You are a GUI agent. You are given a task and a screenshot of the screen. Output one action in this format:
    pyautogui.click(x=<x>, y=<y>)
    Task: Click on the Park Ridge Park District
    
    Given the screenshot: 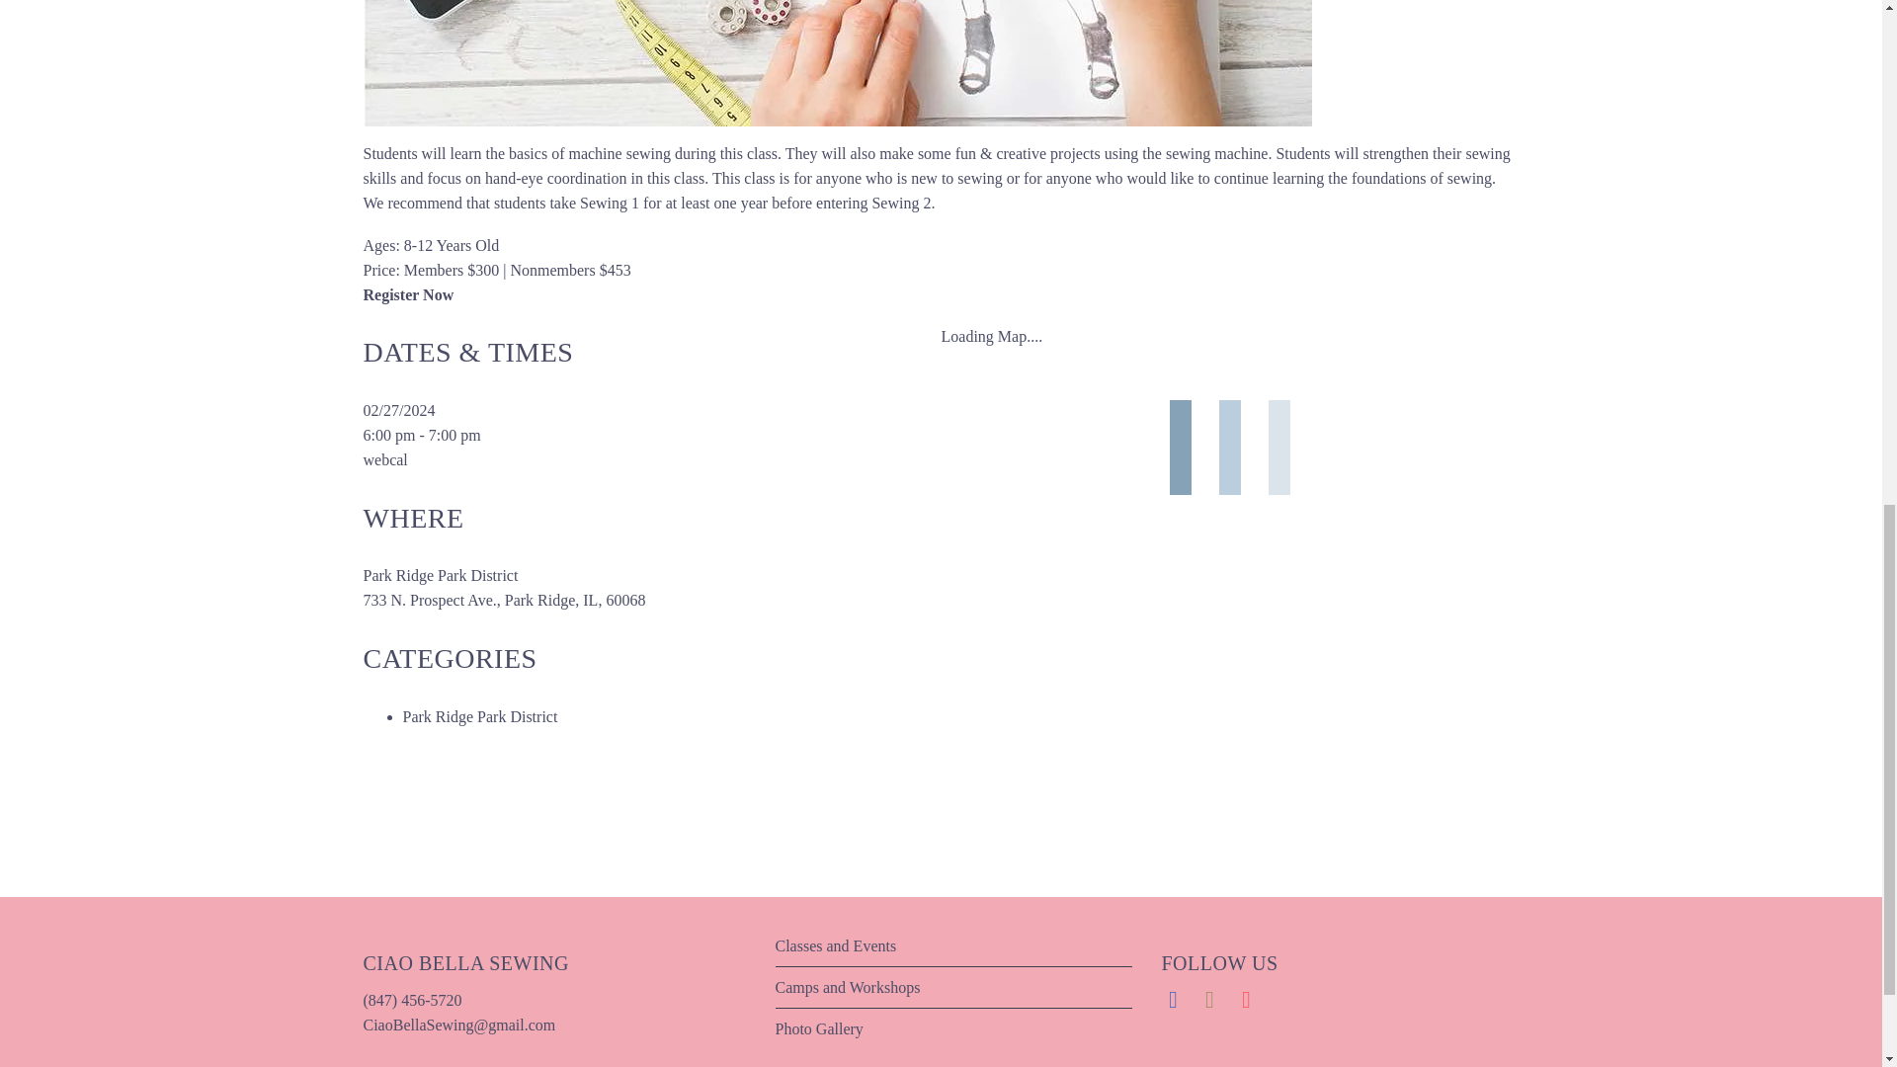 What is the action you would take?
    pyautogui.click(x=441, y=575)
    